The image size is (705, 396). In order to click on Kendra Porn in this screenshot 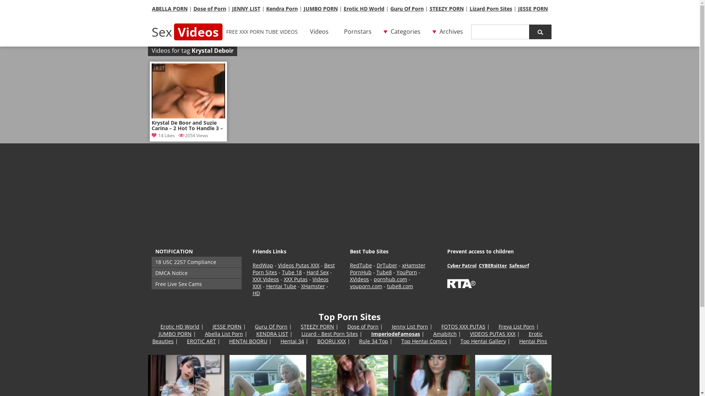, I will do `click(282, 9)`.